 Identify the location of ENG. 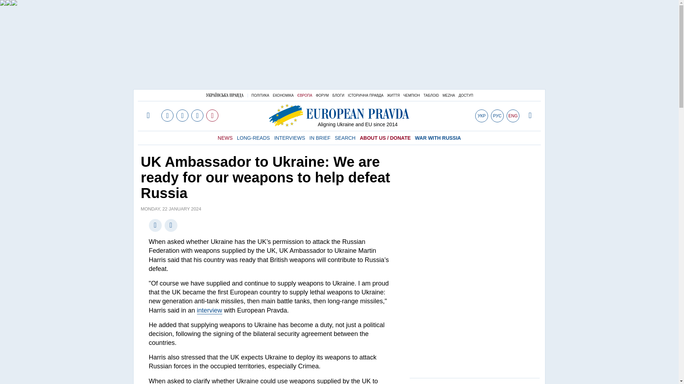
(513, 116).